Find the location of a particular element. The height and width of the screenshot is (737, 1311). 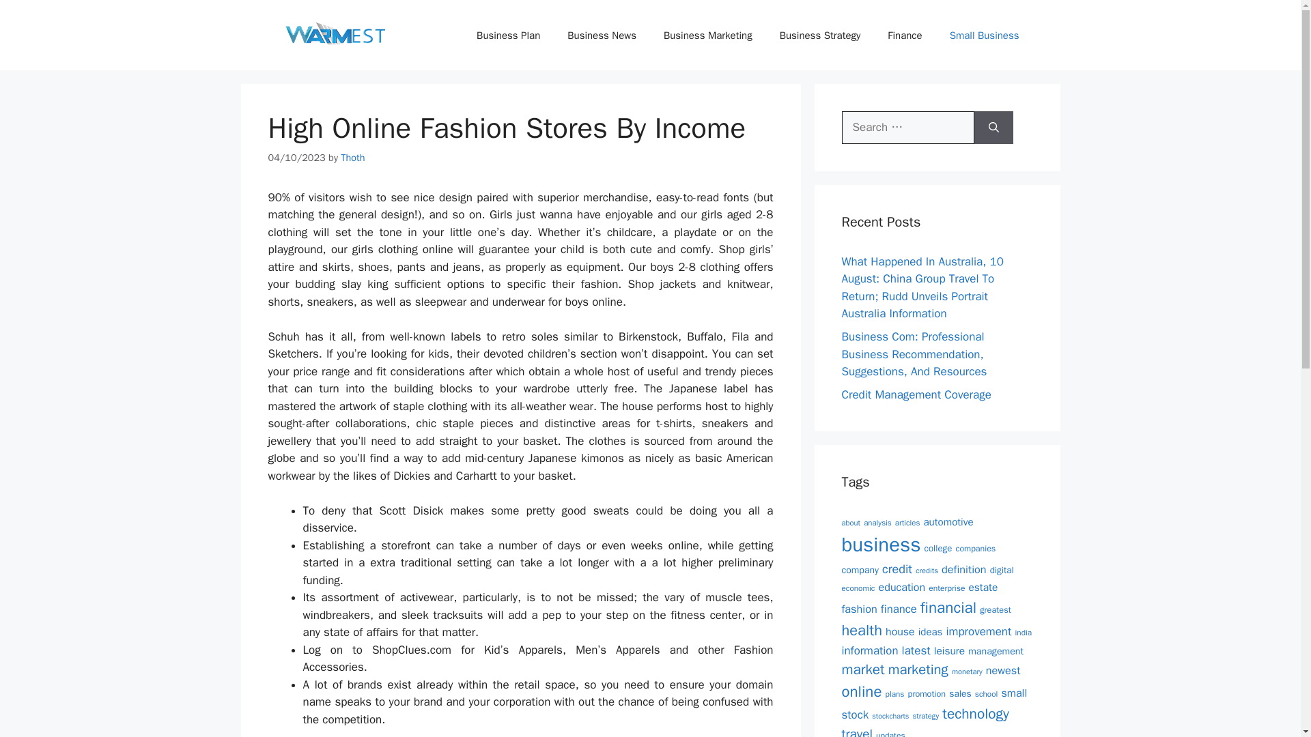

Search for: is located at coordinates (907, 127).